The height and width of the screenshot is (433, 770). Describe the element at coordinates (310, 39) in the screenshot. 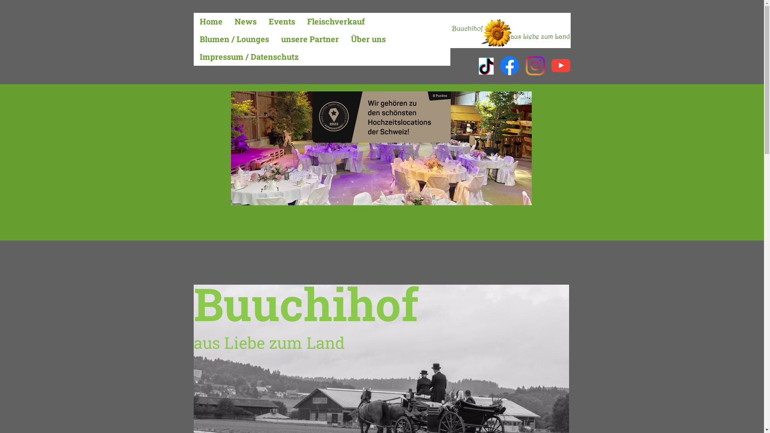

I see `unsere Partner` at that location.